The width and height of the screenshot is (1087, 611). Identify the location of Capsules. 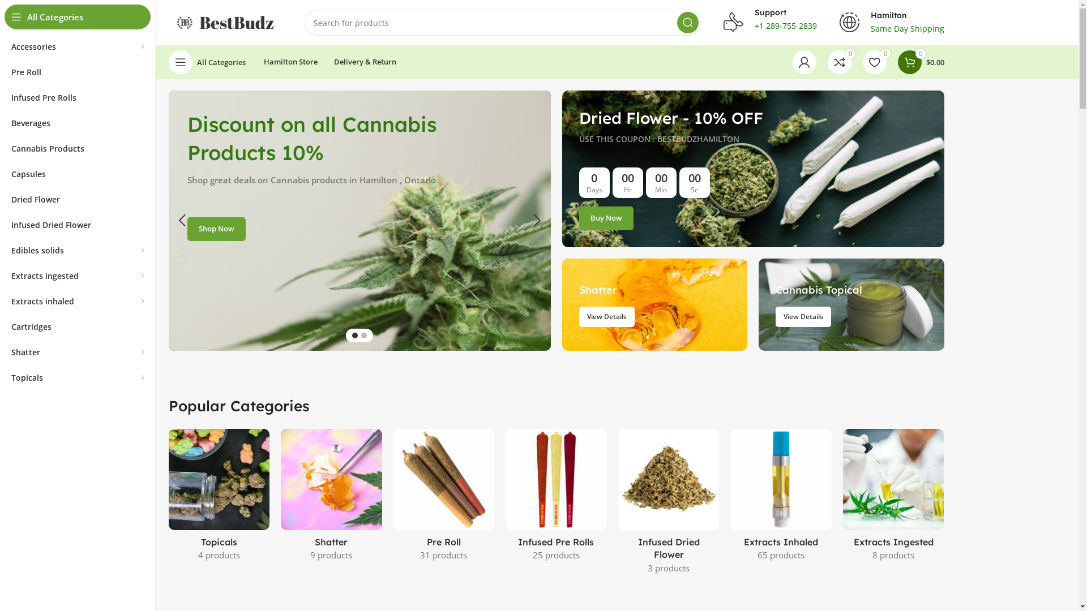
(78, 174).